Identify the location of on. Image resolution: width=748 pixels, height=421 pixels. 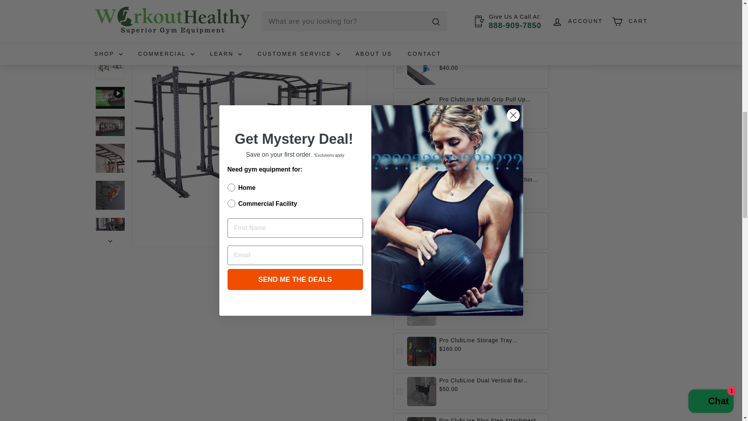
(399, 110).